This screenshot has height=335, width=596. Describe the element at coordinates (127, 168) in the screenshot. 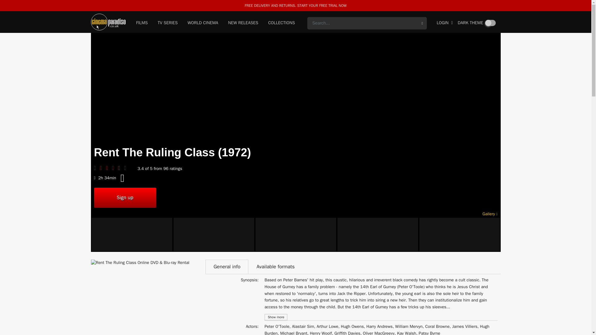

I see `Click to rate 'Loved It'` at that location.